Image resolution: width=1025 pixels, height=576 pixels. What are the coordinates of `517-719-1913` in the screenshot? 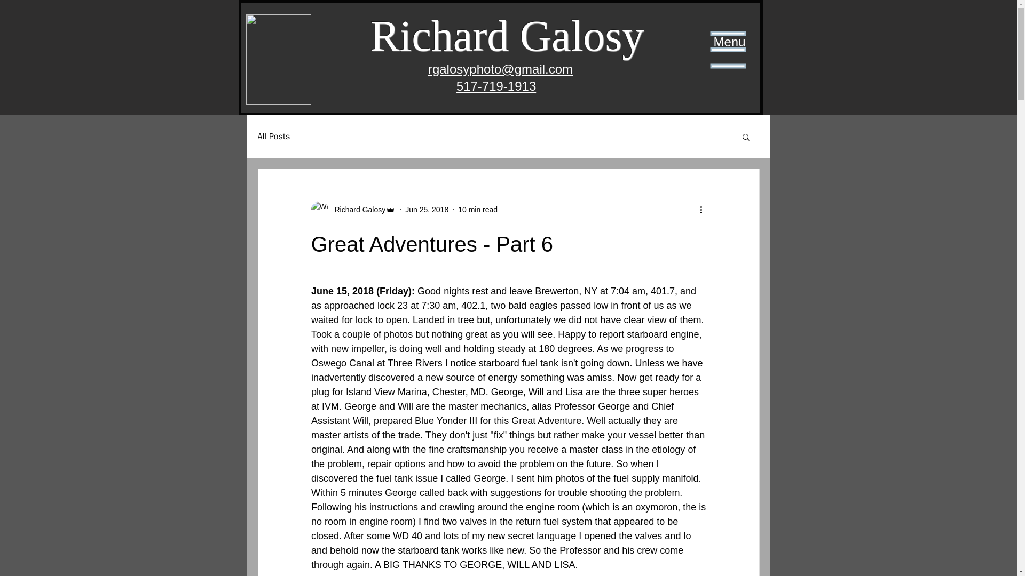 It's located at (496, 85).